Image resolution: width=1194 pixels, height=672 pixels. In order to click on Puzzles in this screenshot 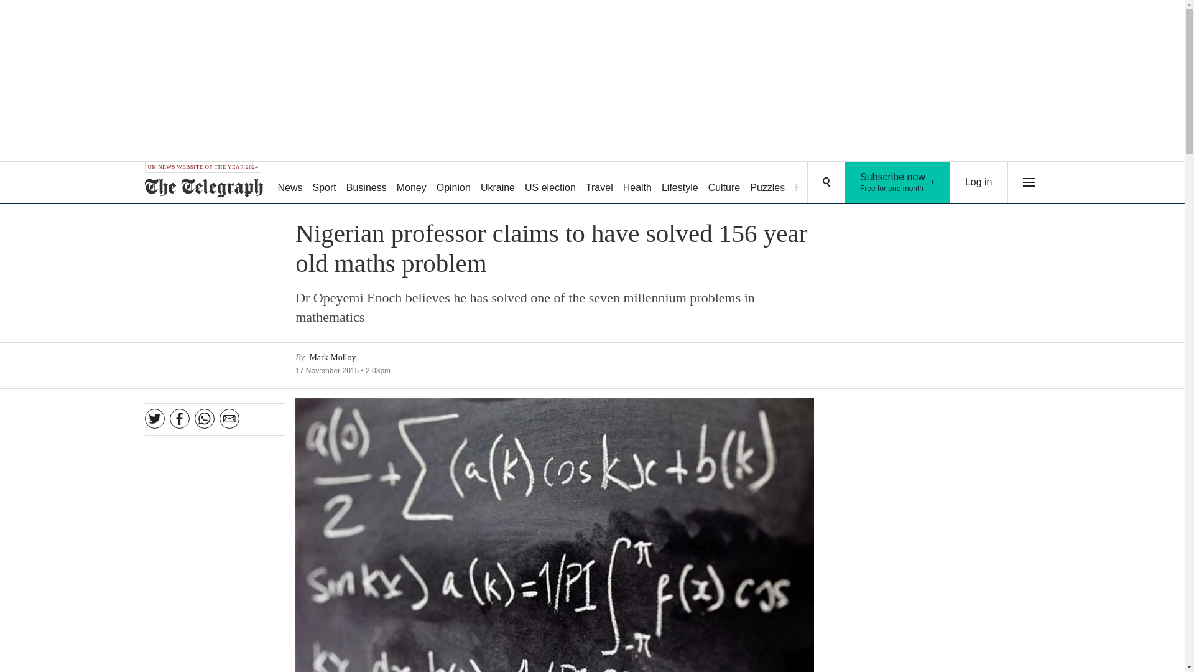, I will do `click(767, 183)`.